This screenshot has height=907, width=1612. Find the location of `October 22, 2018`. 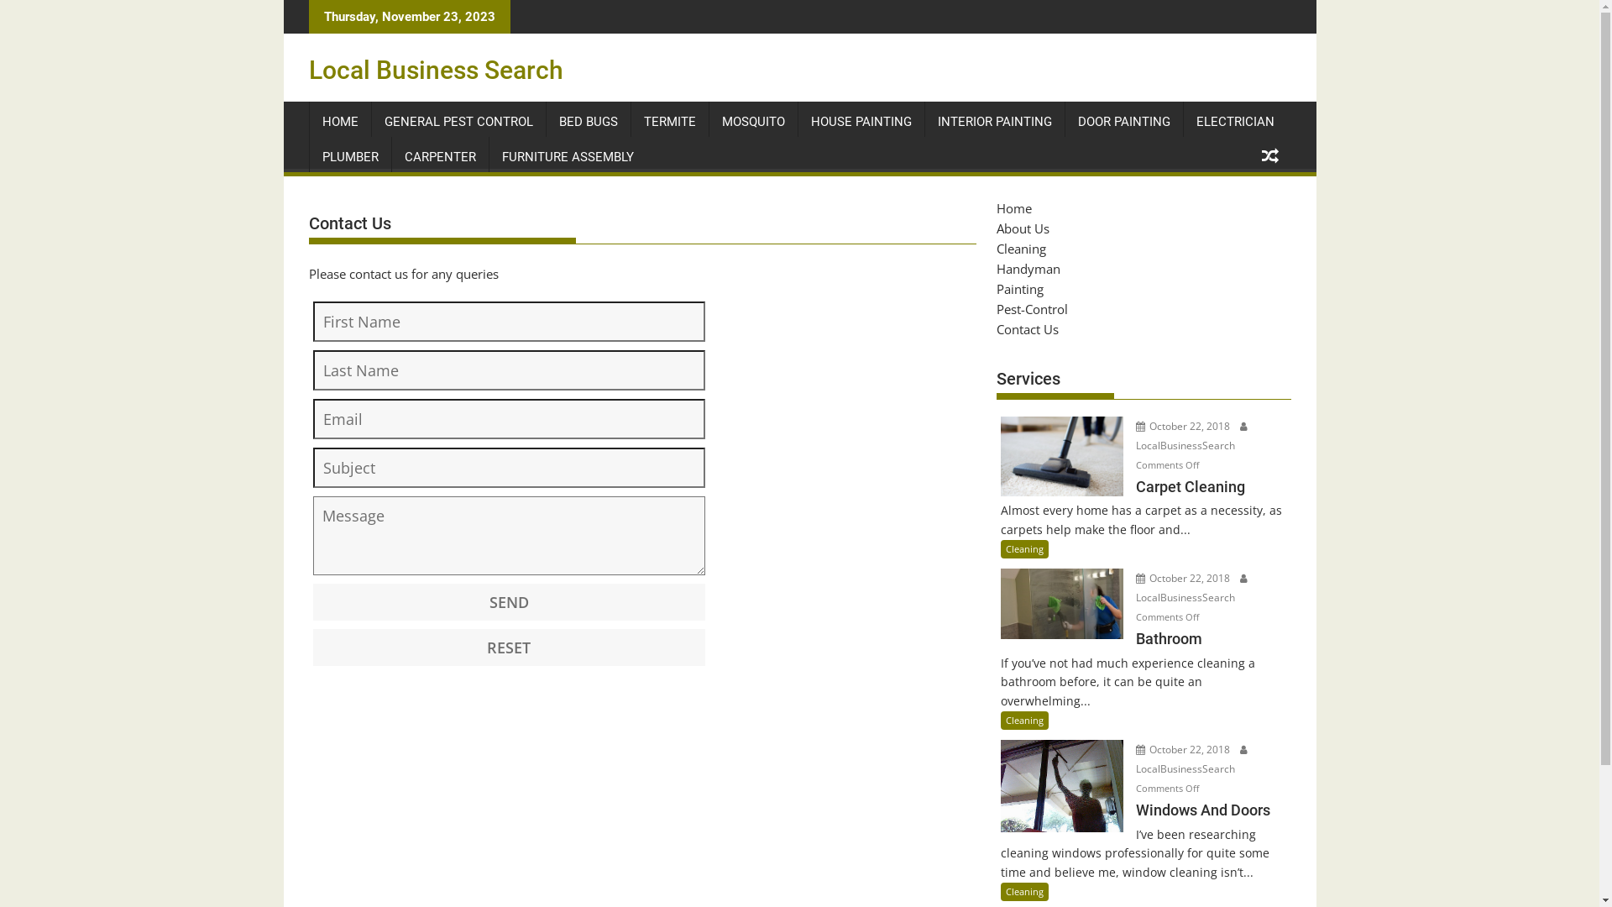

October 22, 2018 is located at coordinates (1184, 578).